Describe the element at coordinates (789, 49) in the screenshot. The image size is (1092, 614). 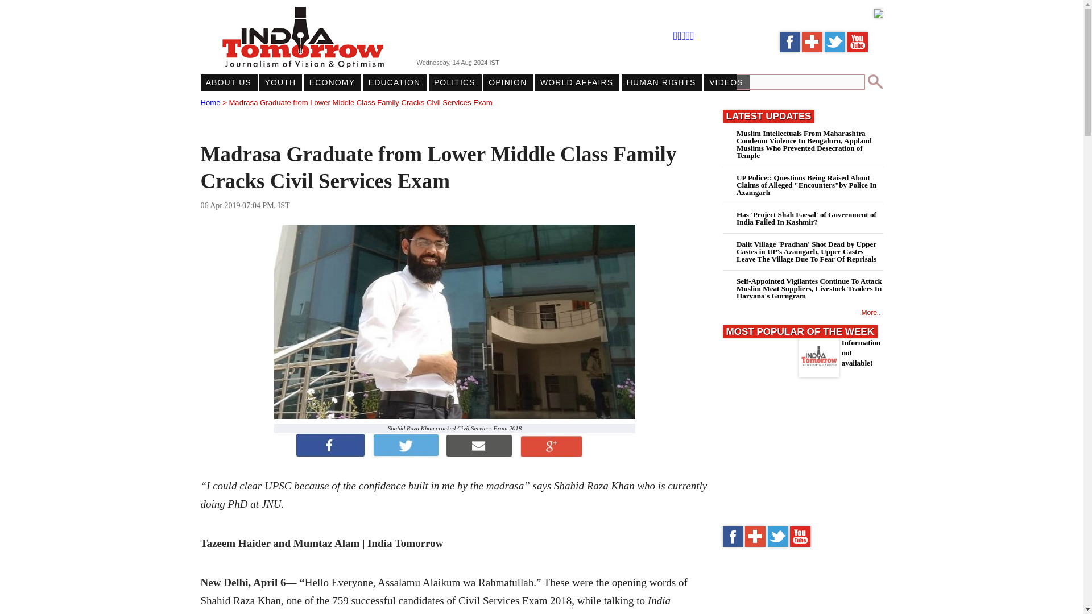
I see `ITN` at that location.